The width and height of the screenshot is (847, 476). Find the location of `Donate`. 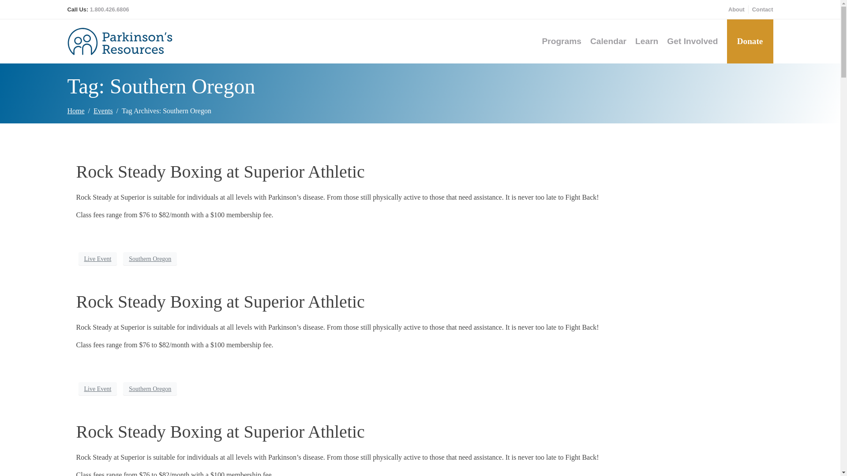

Donate is located at coordinates (747, 41).